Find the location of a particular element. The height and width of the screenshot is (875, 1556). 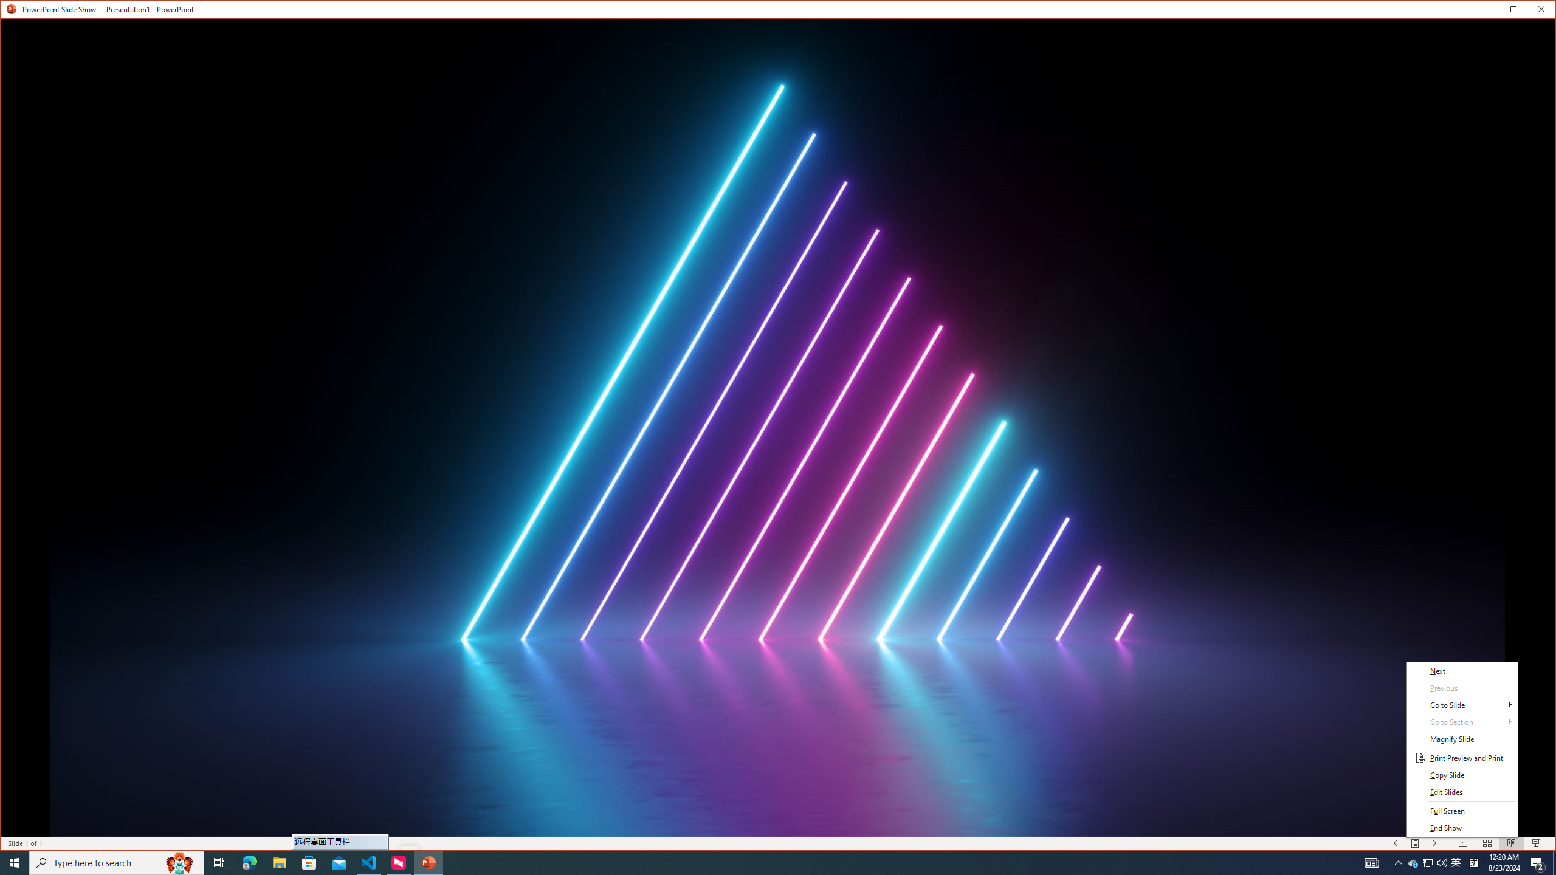

Start is located at coordinates (1396, 843).